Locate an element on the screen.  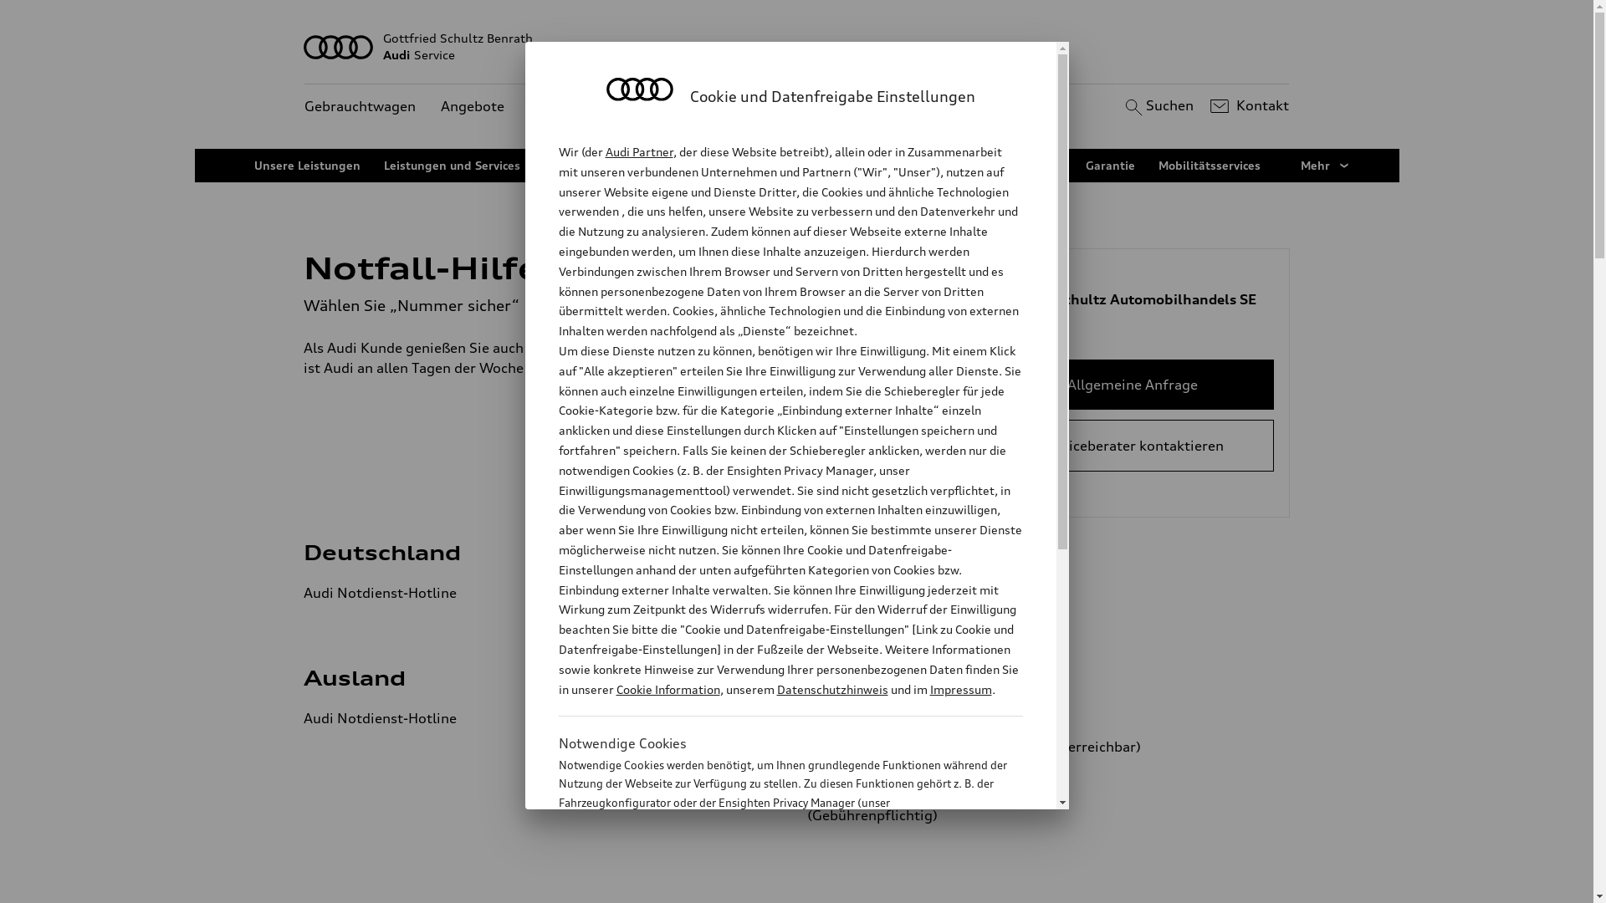
Ihre Ansprechpartner is located at coordinates (890, 166).